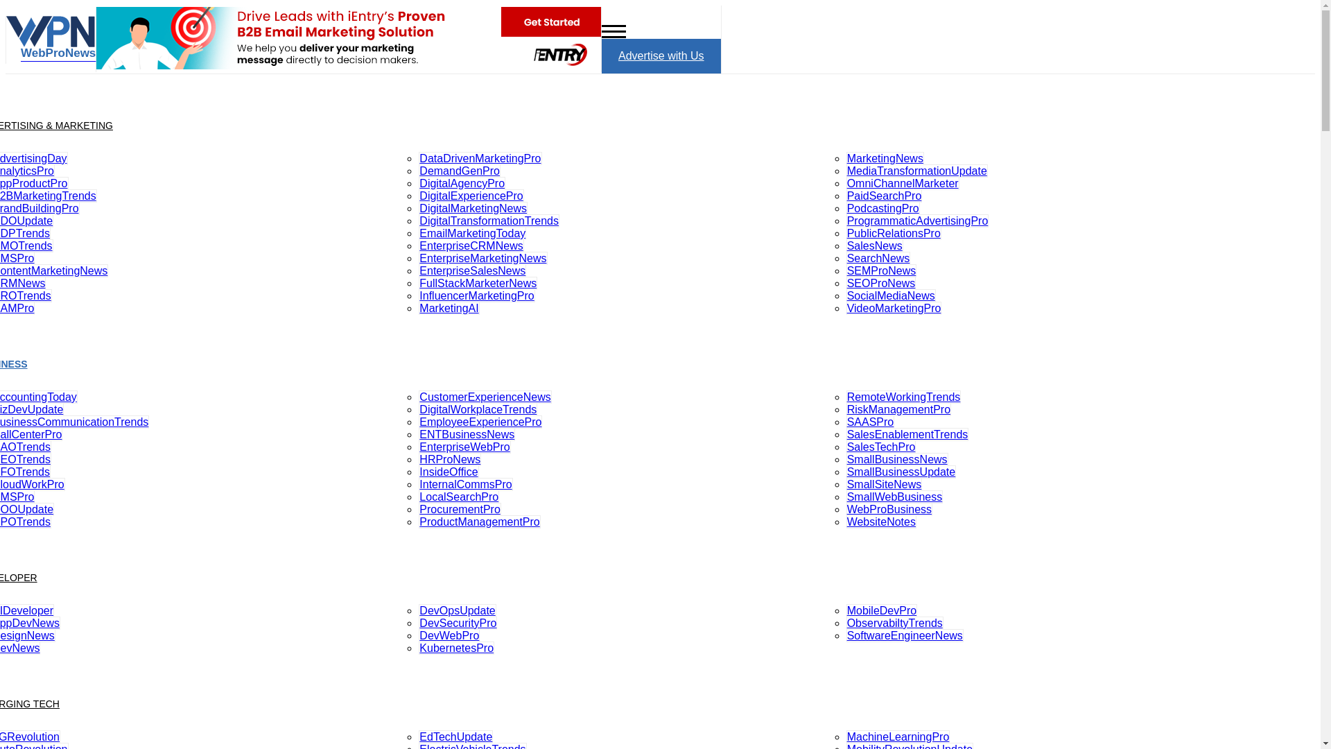  What do you see at coordinates (477, 295) in the screenshot?
I see `InfluencerMarketingPro` at bounding box center [477, 295].